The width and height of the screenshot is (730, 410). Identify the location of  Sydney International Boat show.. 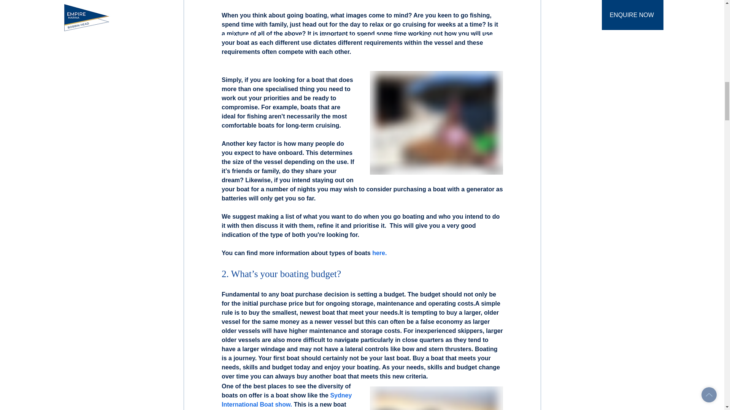
(287, 399).